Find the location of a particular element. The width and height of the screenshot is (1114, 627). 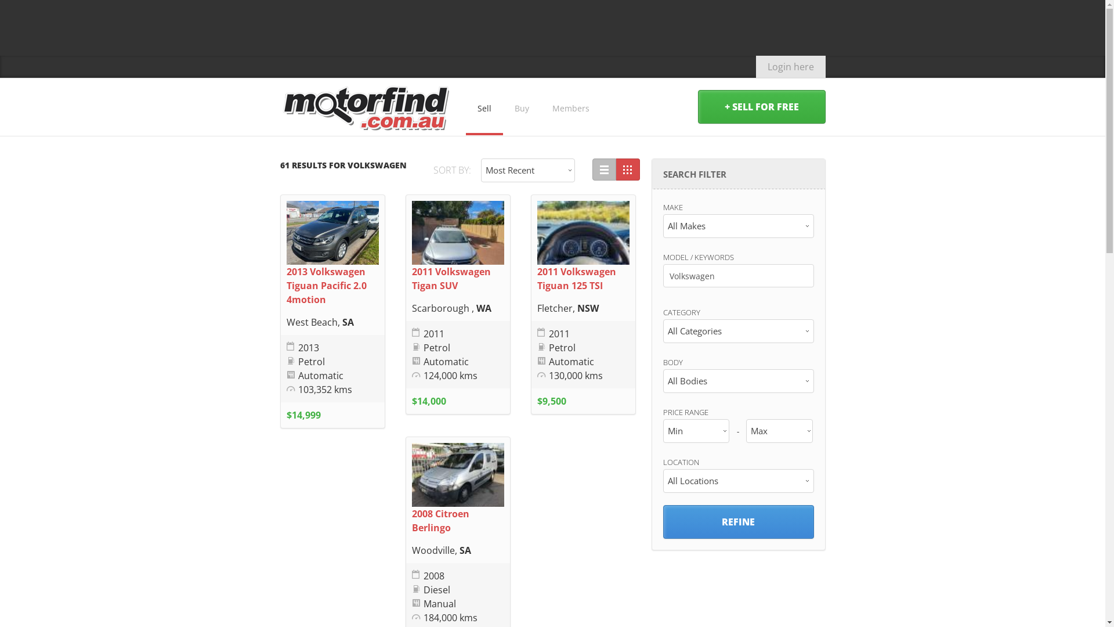

2011 Volkswagen Tiguan 125 TSI is located at coordinates (577, 279).